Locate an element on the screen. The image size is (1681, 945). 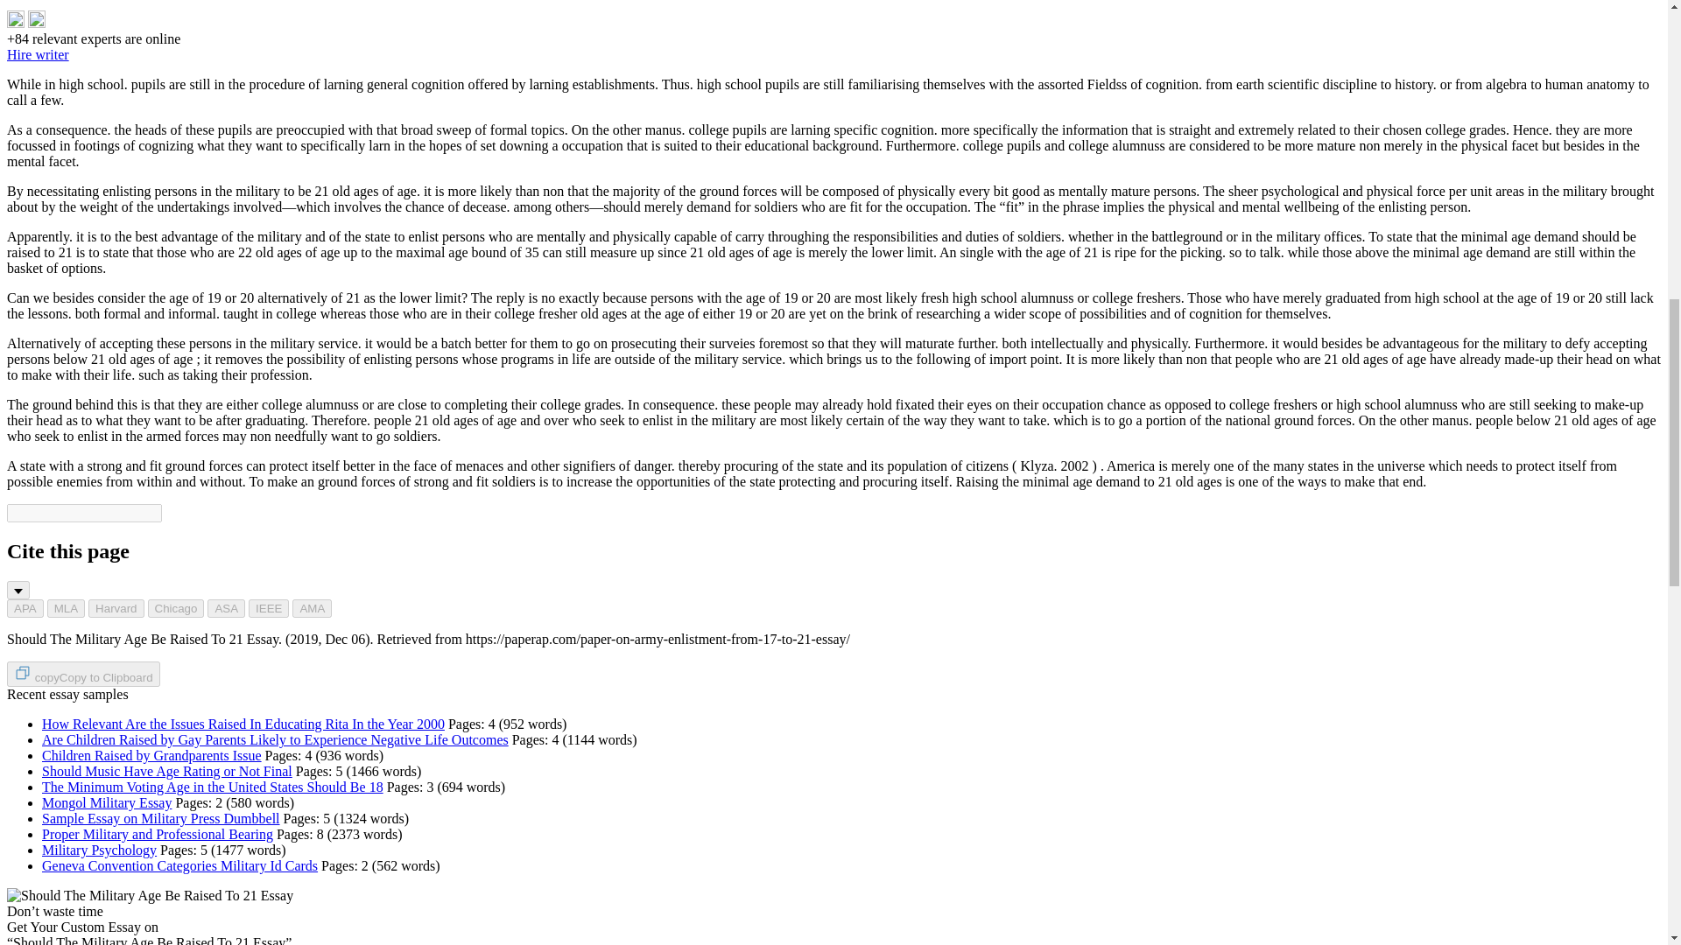
Chicago is located at coordinates (175, 608).